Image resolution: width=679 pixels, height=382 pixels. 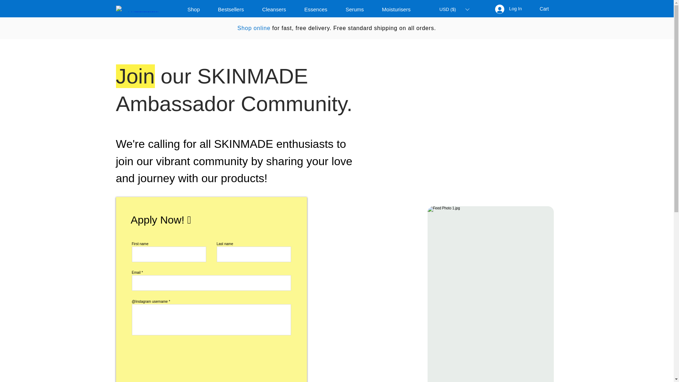 I want to click on Essences, so click(x=315, y=9).